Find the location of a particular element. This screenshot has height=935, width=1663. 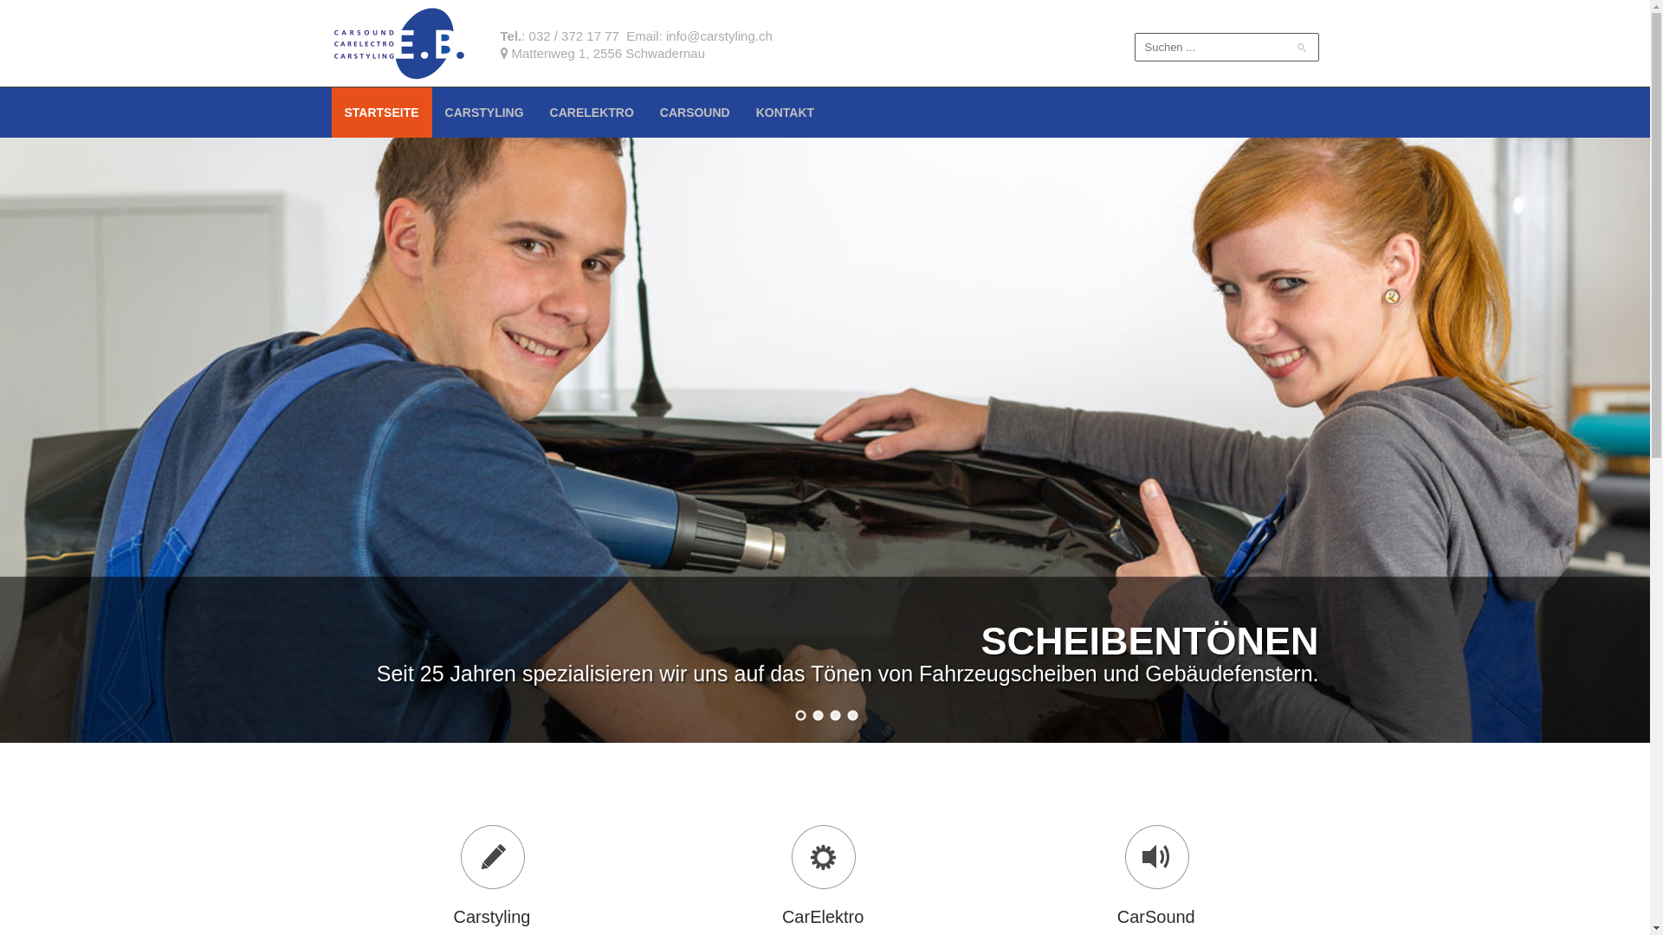

info@carstyling.ch is located at coordinates (719, 36).